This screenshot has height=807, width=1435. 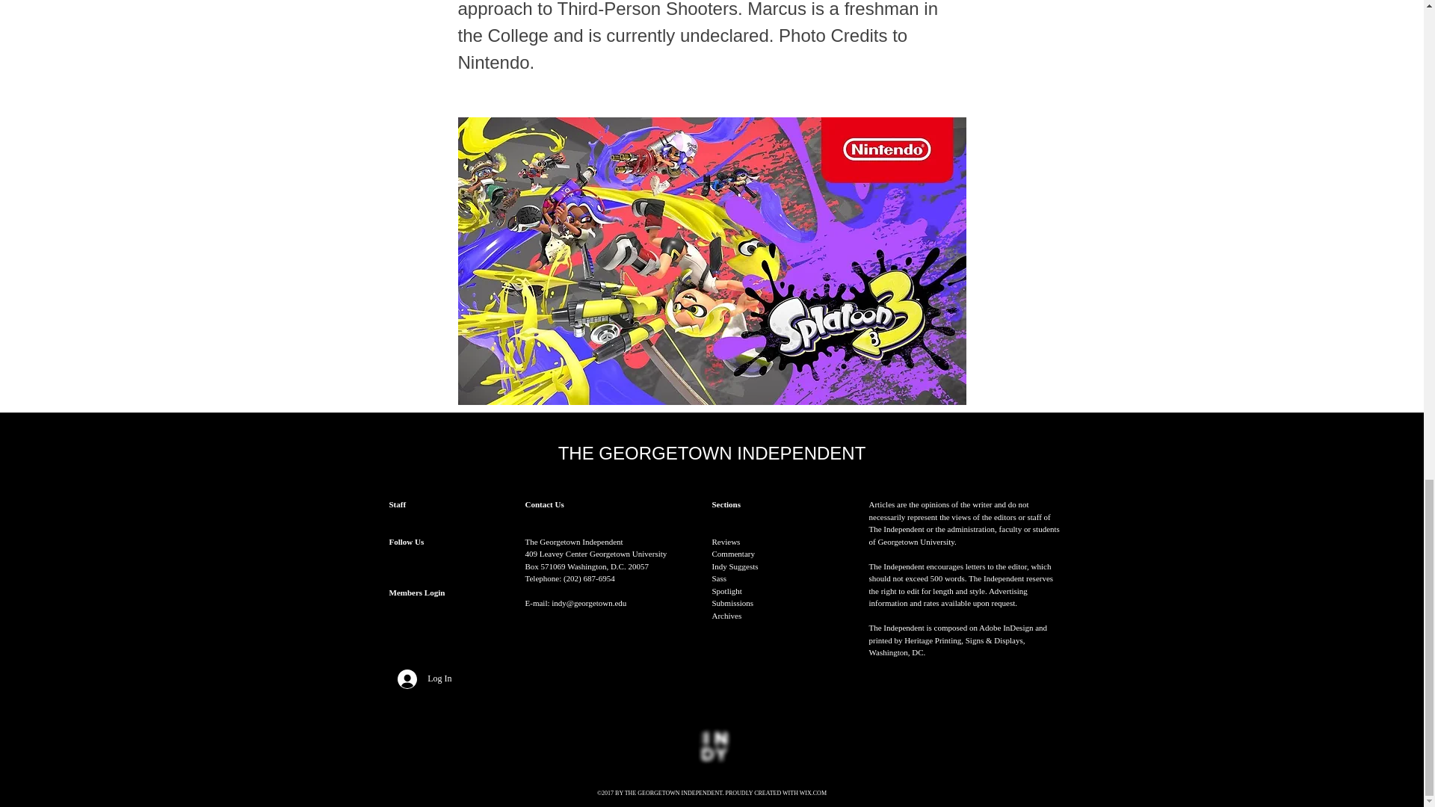 I want to click on Reviews, so click(x=726, y=542).